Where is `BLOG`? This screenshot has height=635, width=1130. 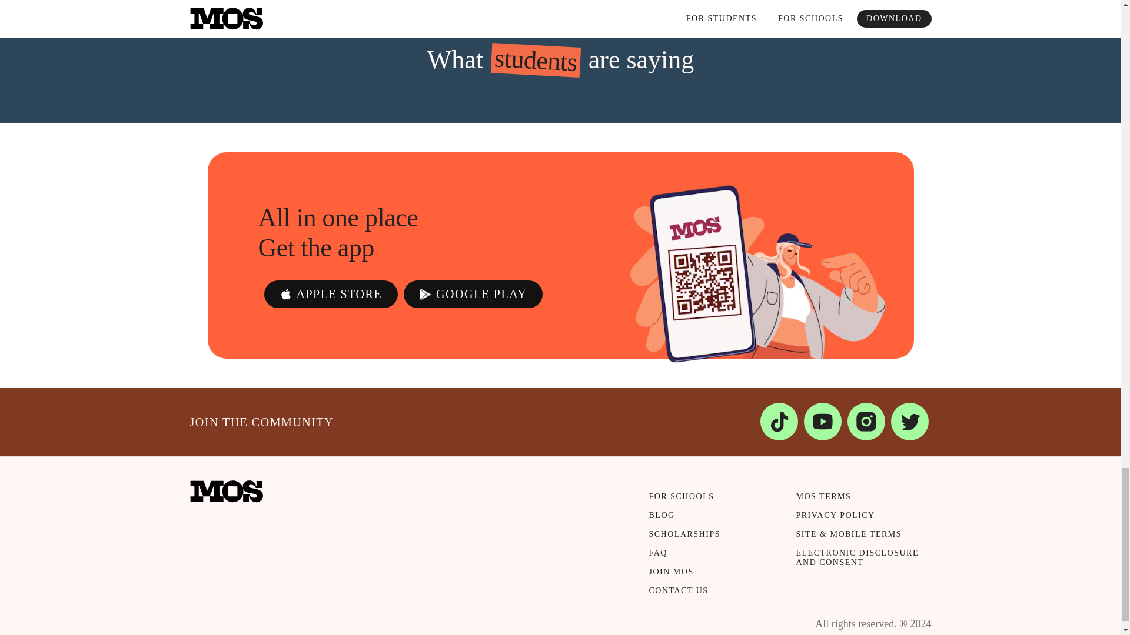 BLOG is located at coordinates (710, 520).